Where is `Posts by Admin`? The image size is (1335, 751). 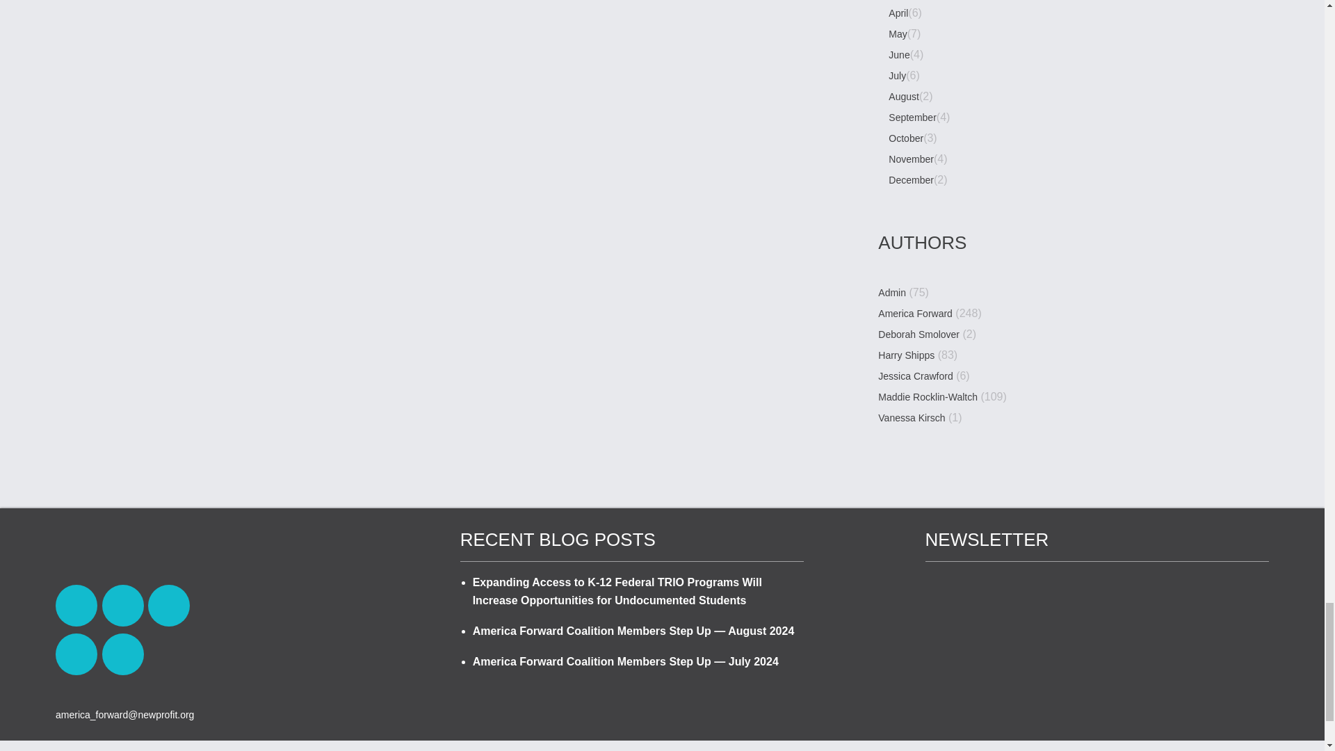 Posts by Admin is located at coordinates (892, 293).